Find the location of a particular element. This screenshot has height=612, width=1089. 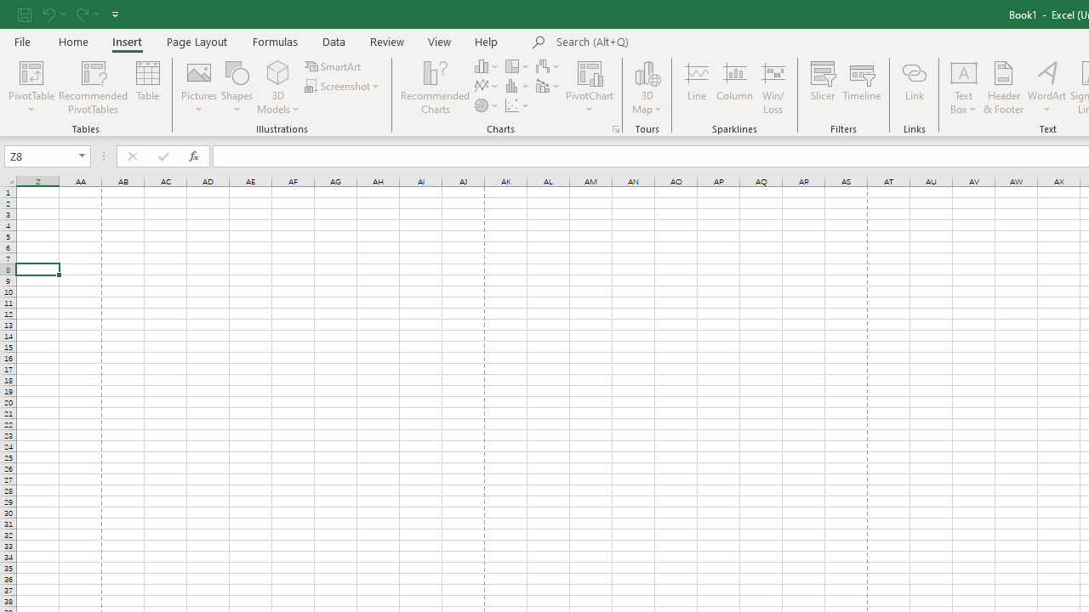

Win/Loss is located at coordinates (773, 87).